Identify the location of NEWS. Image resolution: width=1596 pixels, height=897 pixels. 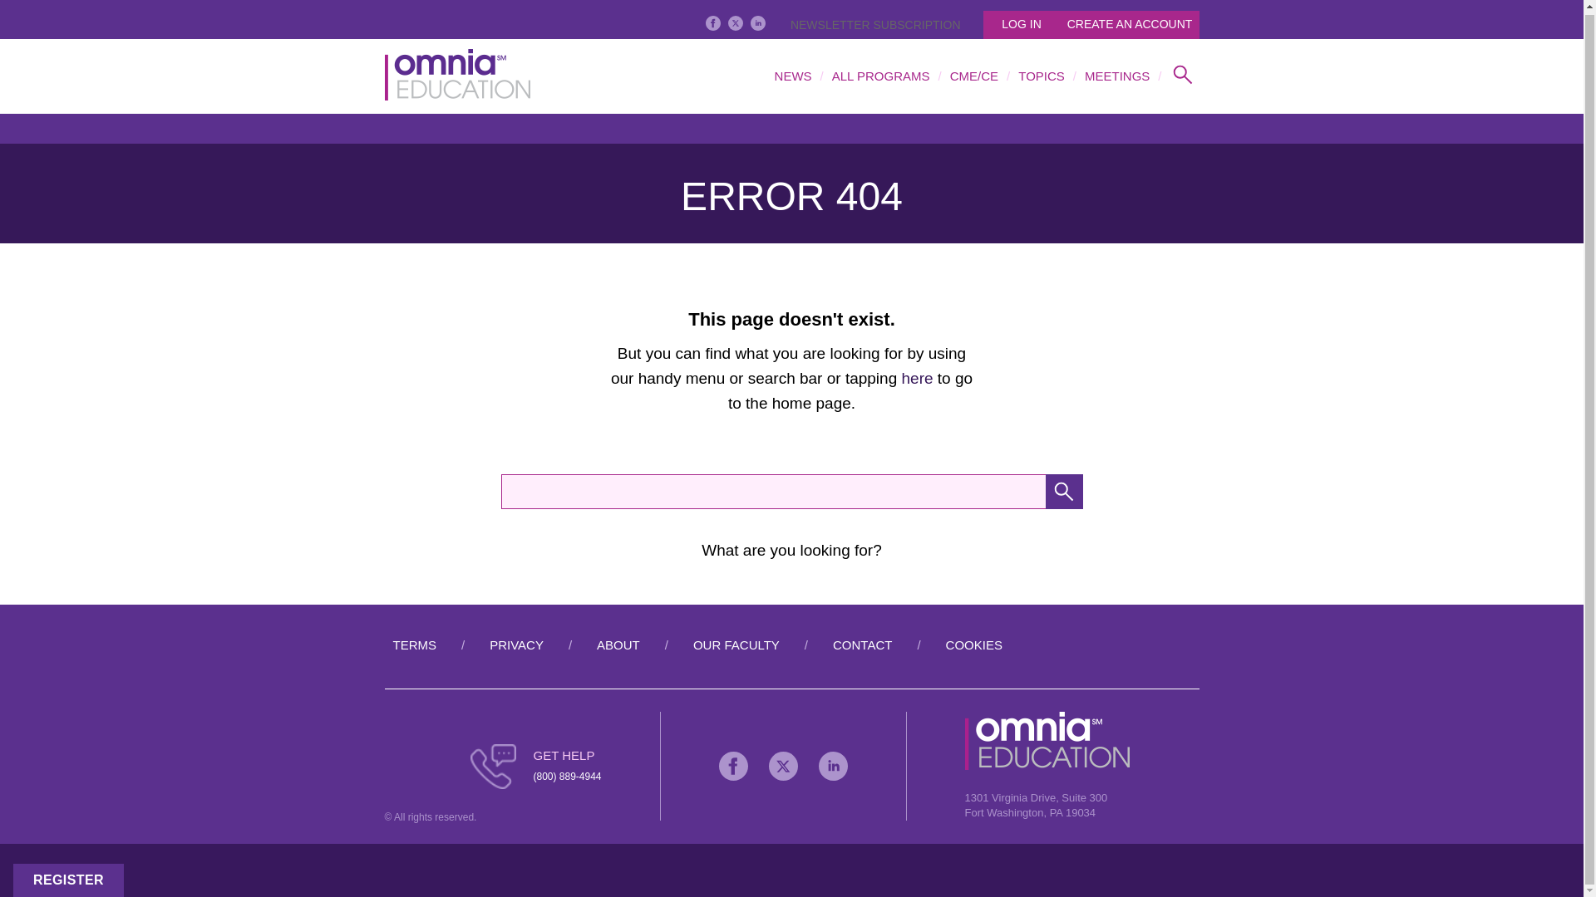
(793, 76).